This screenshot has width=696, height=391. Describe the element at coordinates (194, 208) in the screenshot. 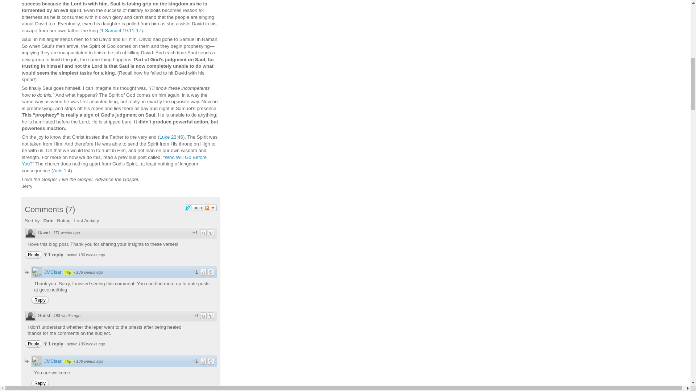

I see `Login` at that location.